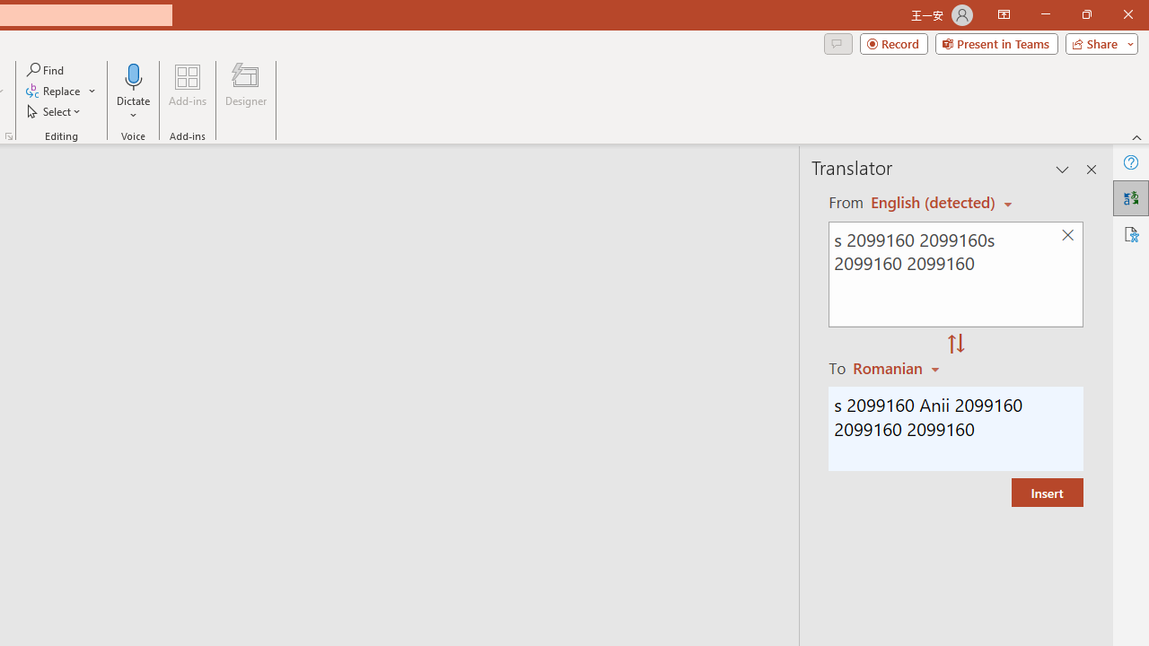 This screenshot has width=1149, height=646. What do you see at coordinates (899, 368) in the screenshot?
I see `Romanian` at bounding box center [899, 368].